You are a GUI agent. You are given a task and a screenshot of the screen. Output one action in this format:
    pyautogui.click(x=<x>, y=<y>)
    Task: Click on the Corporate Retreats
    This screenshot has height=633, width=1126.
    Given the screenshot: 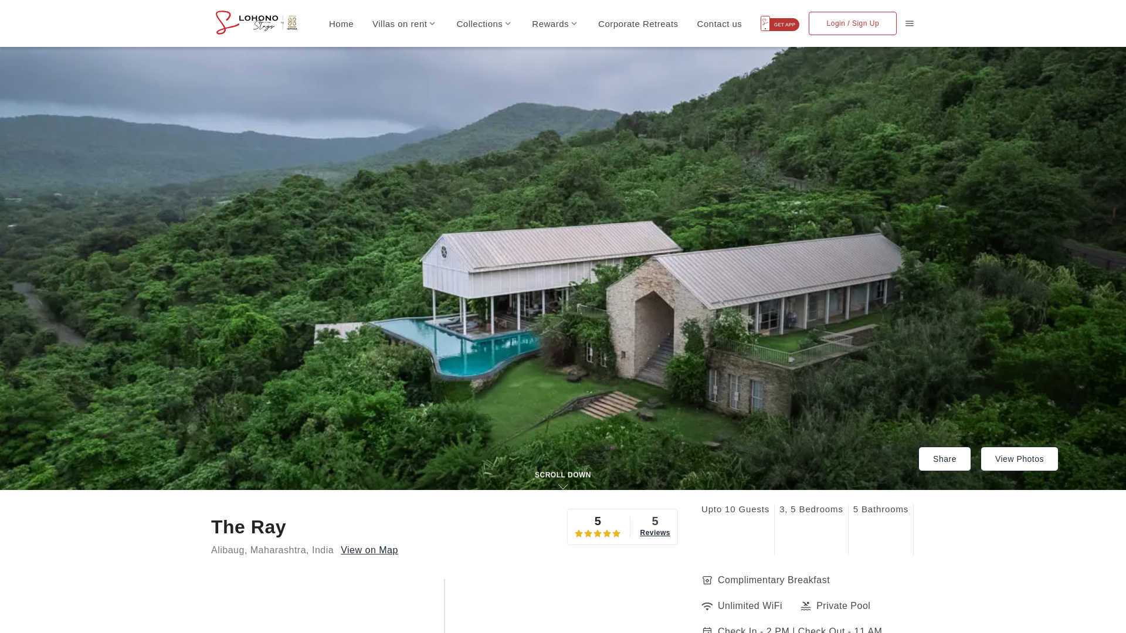 What is the action you would take?
    pyautogui.click(x=638, y=23)
    